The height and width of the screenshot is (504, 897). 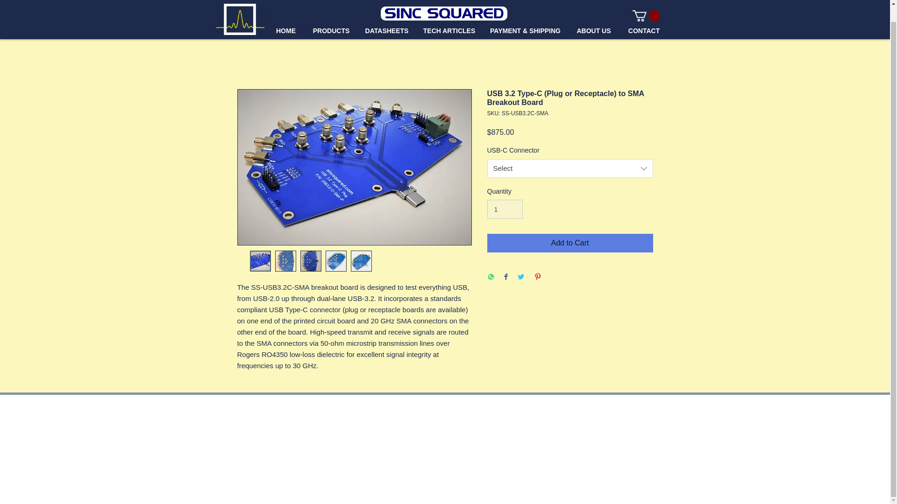 I want to click on ABOUT US, so click(x=593, y=15).